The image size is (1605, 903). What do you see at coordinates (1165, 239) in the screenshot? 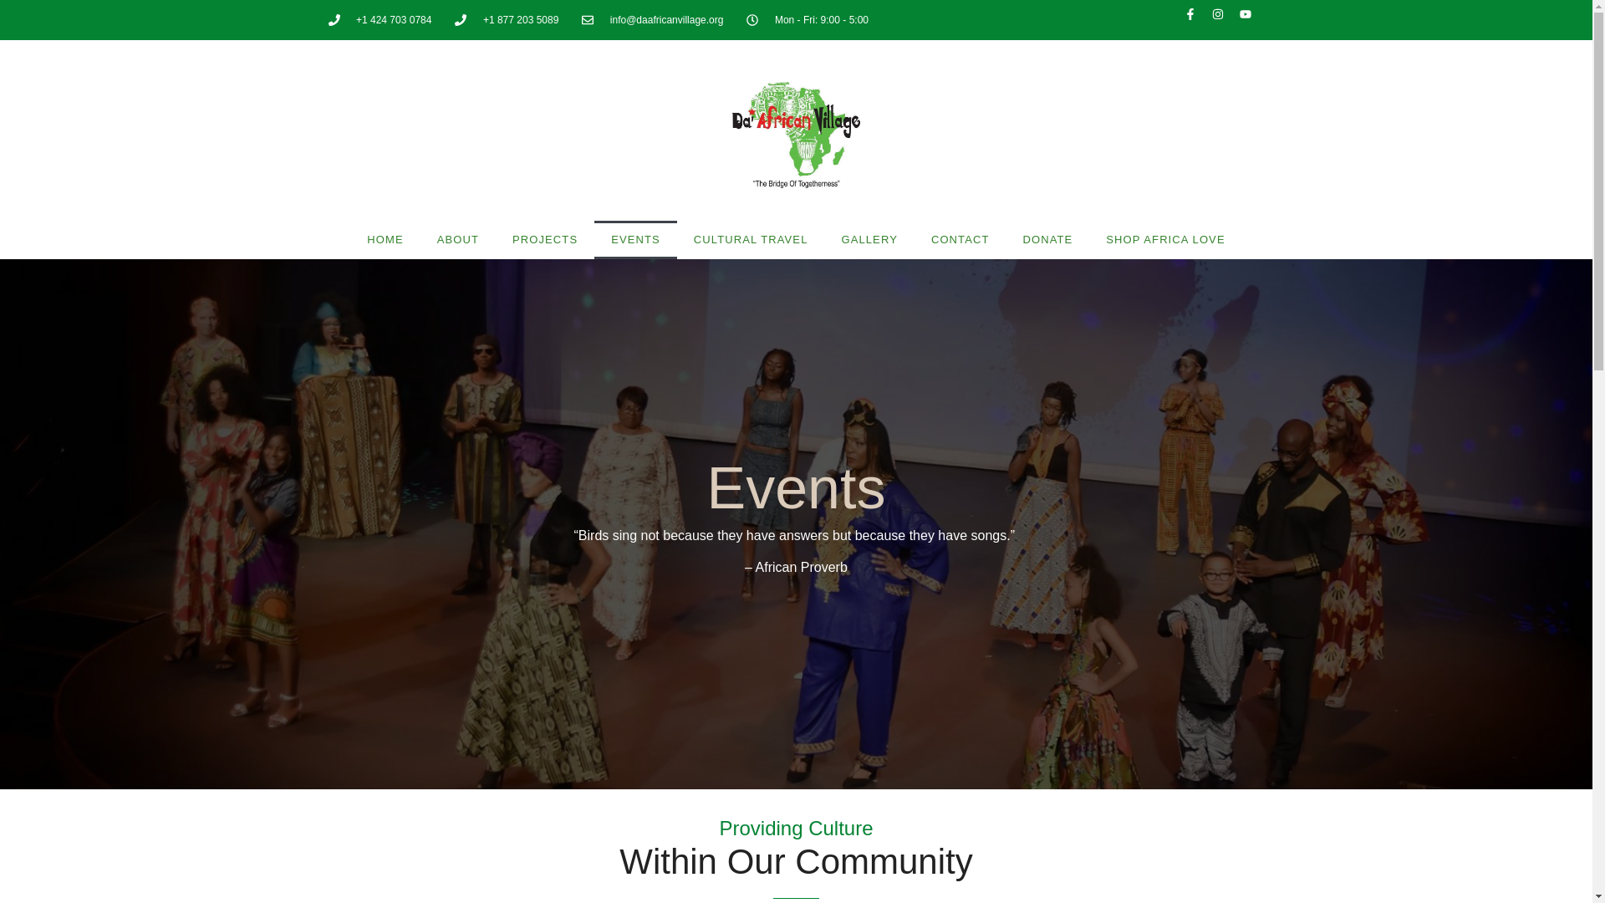
I see `SHOP AFRICA LOVE` at bounding box center [1165, 239].